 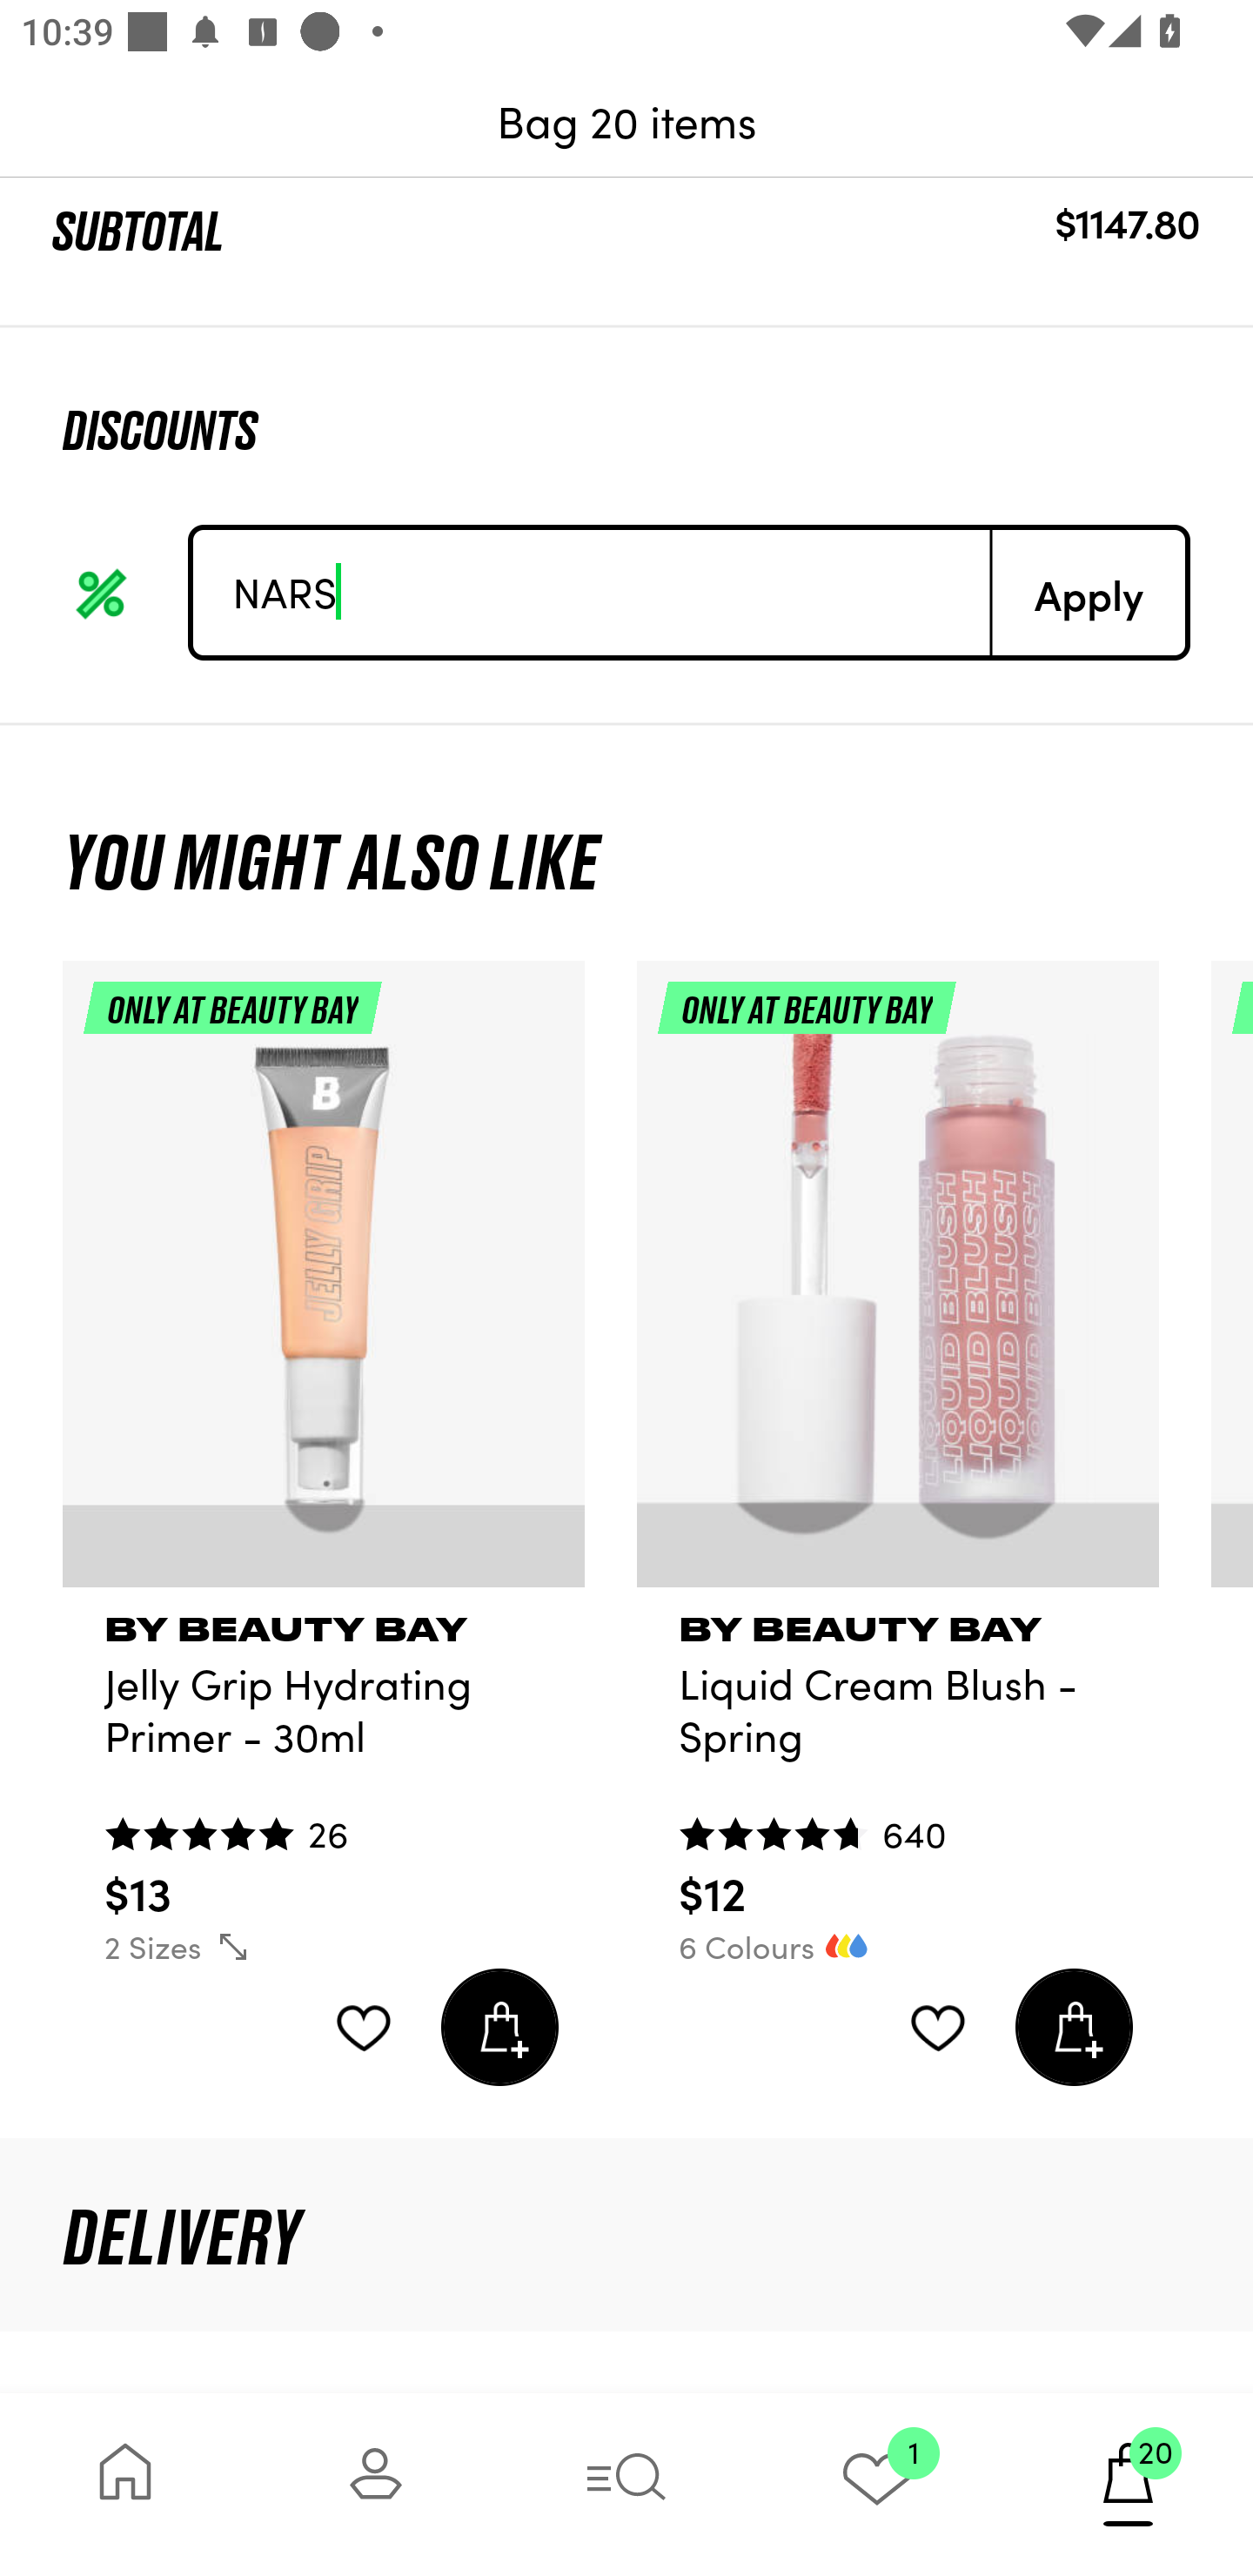 What do you see at coordinates (877, 2484) in the screenshot?
I see `1` at bounding box center [877, 2484].